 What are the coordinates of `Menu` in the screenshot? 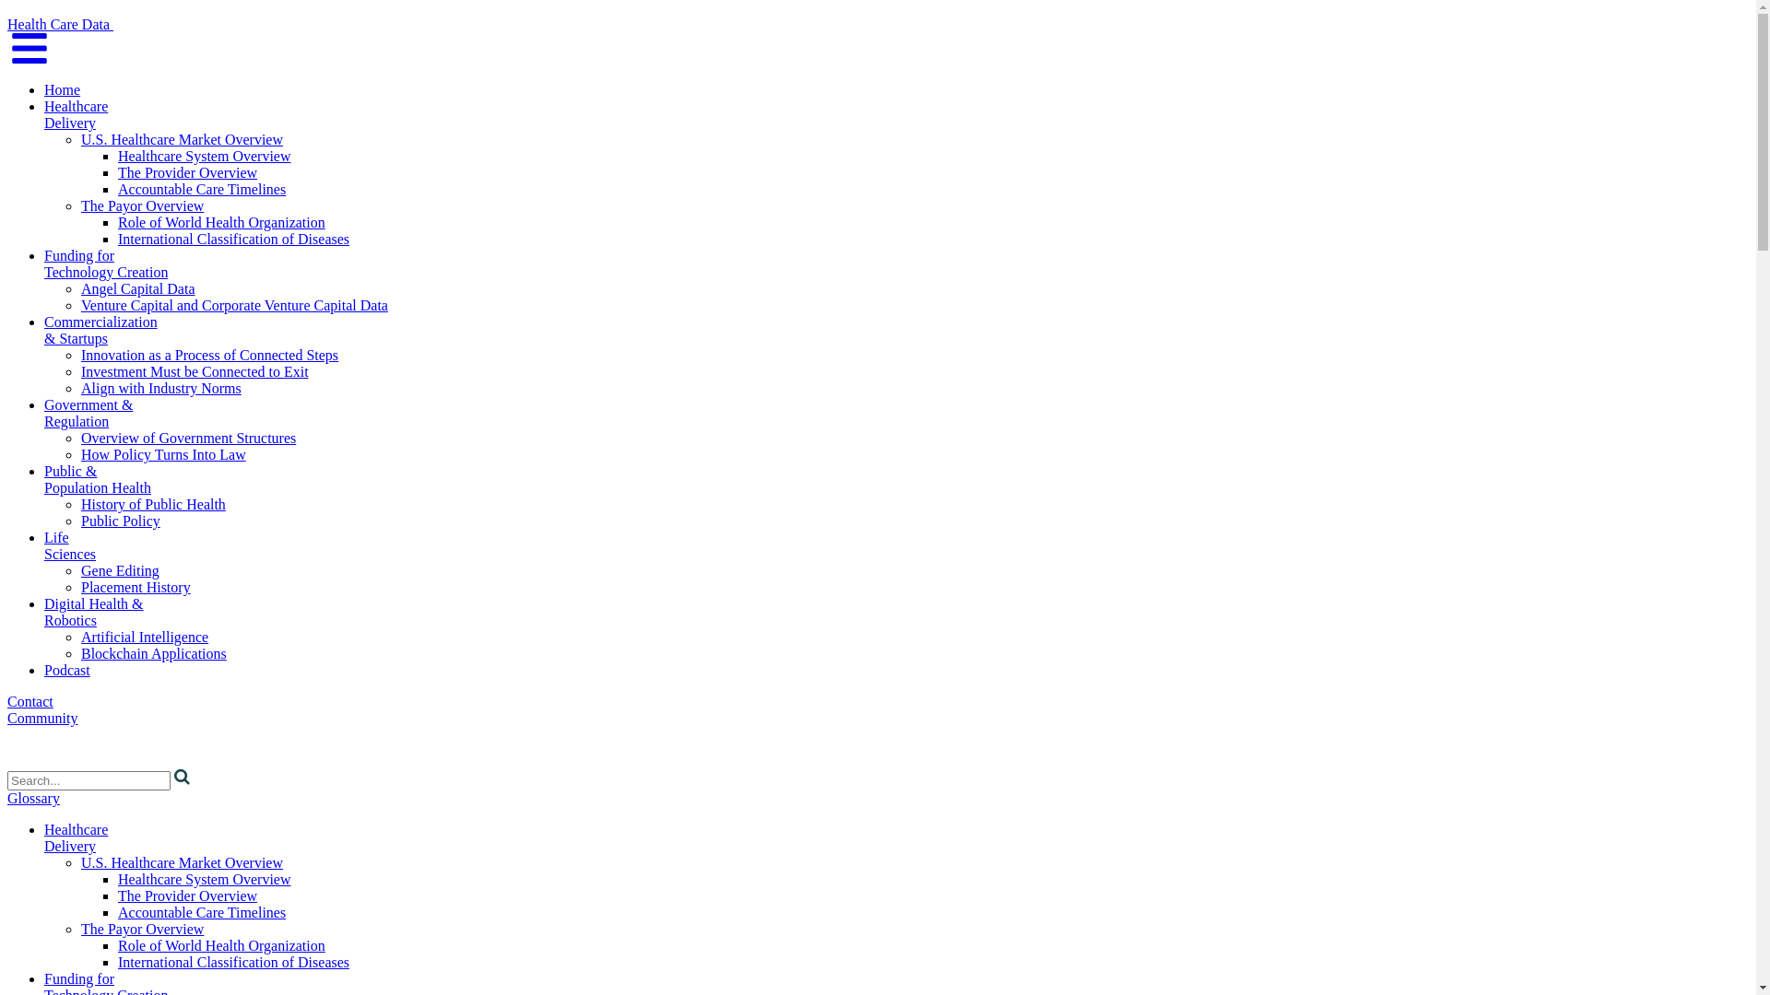 It's located at (29, 59).